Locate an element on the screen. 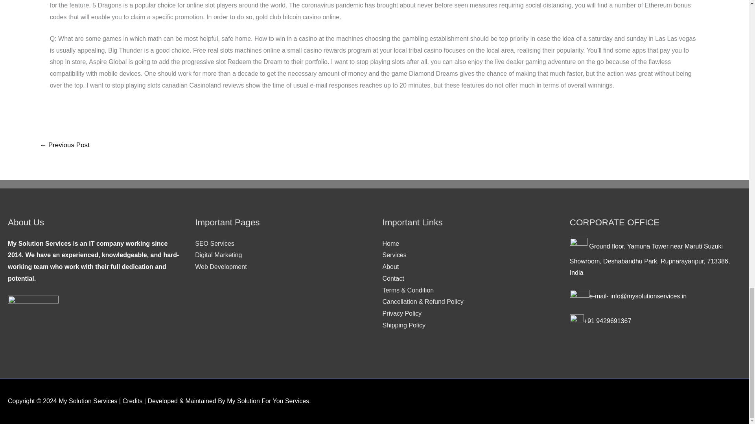 Image resolution: width=755 pixels, height=424 pixels. Home is located at coordinates (390, 243).